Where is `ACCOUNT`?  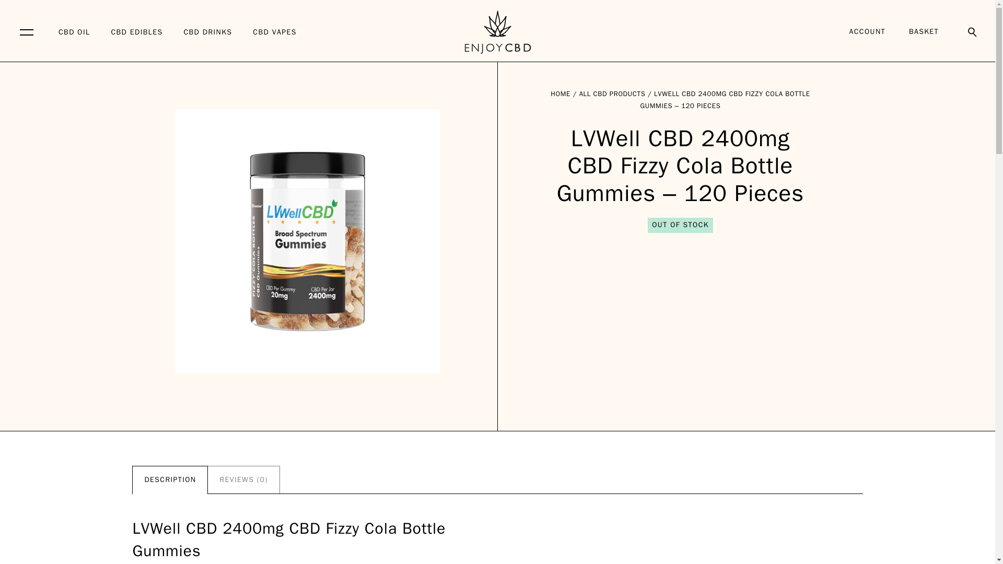 ACCOUNT is located at coordinates (867, 32).